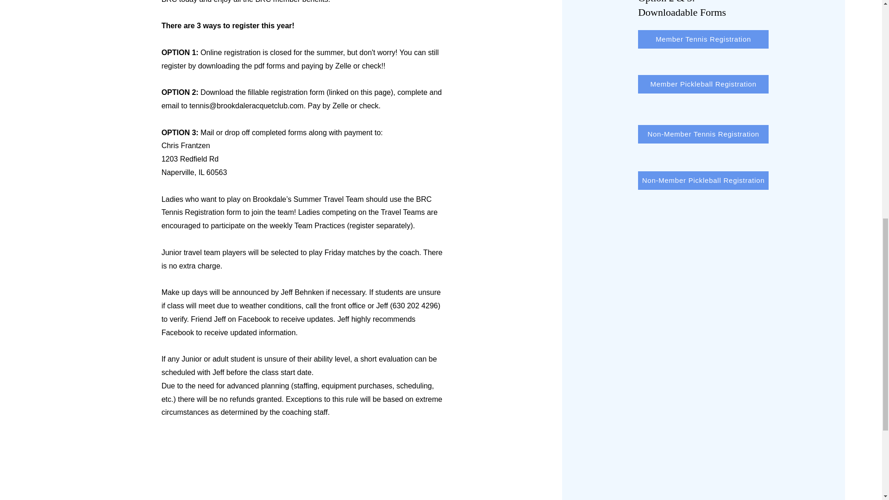 The width and height of the screenshot is (889, 500). I want to click on Non-Member Tennis Registration, so click(703, 134).